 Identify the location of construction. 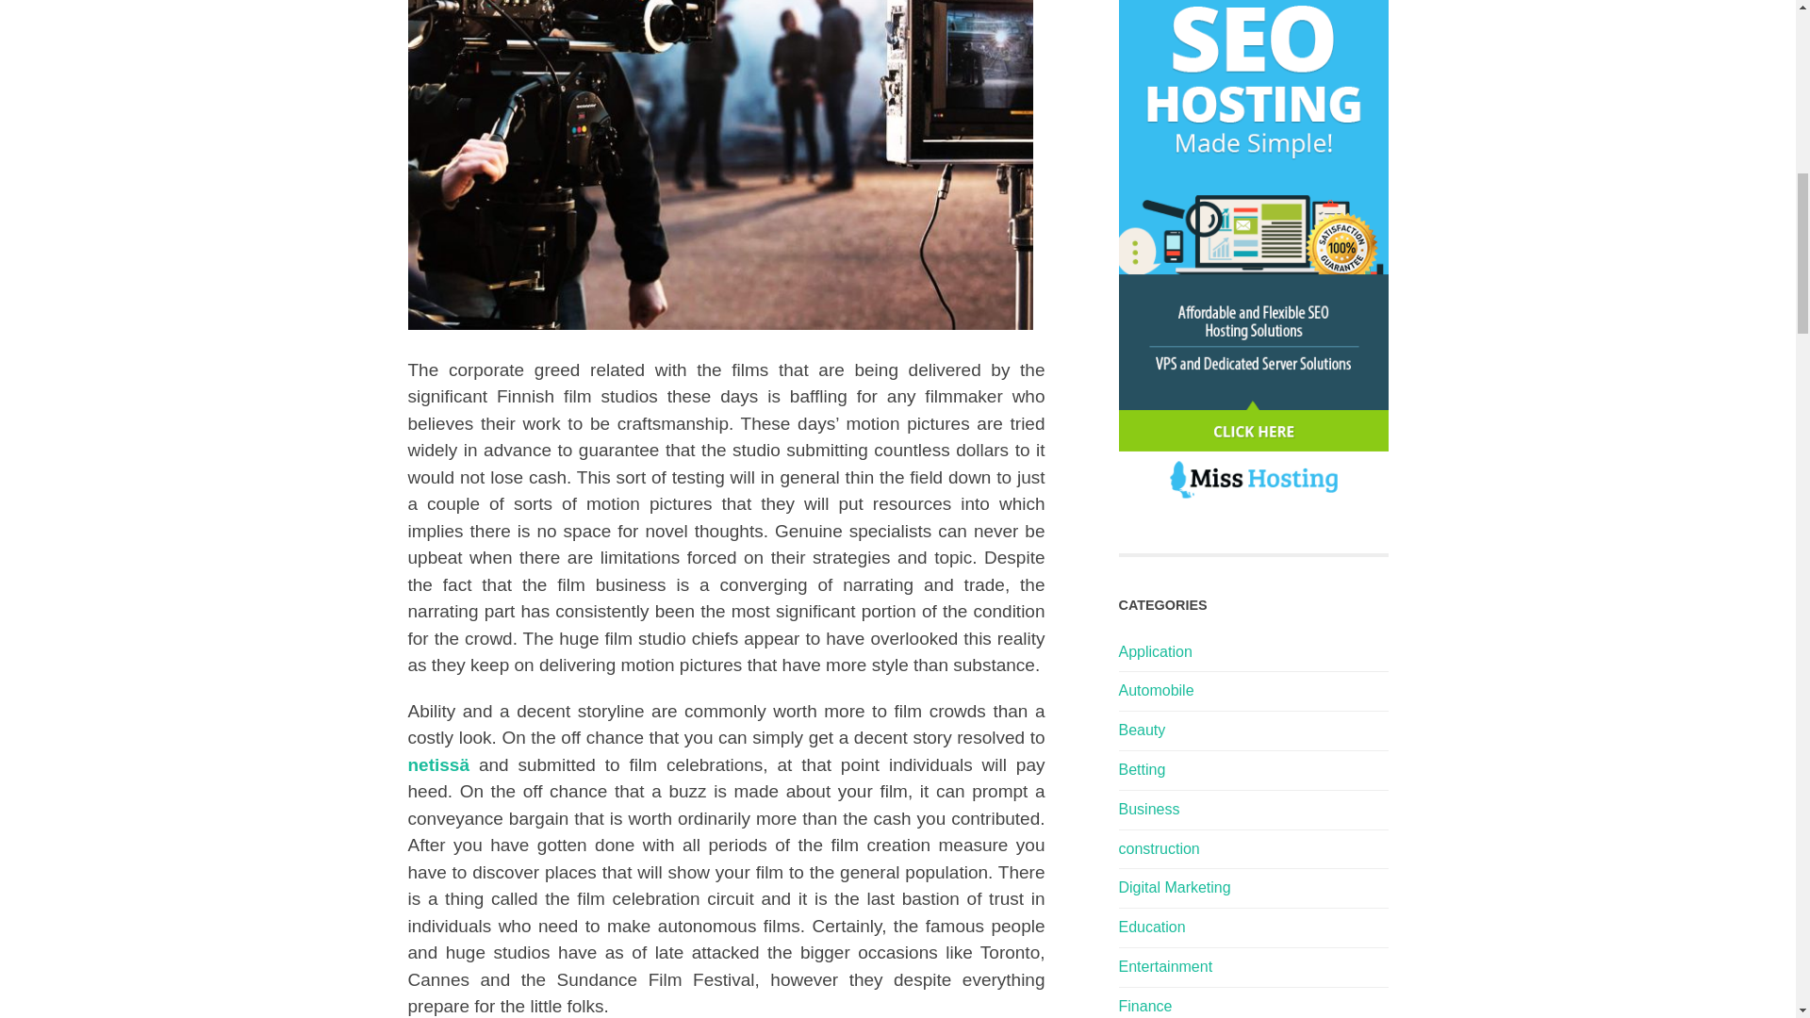
(1158, 848).